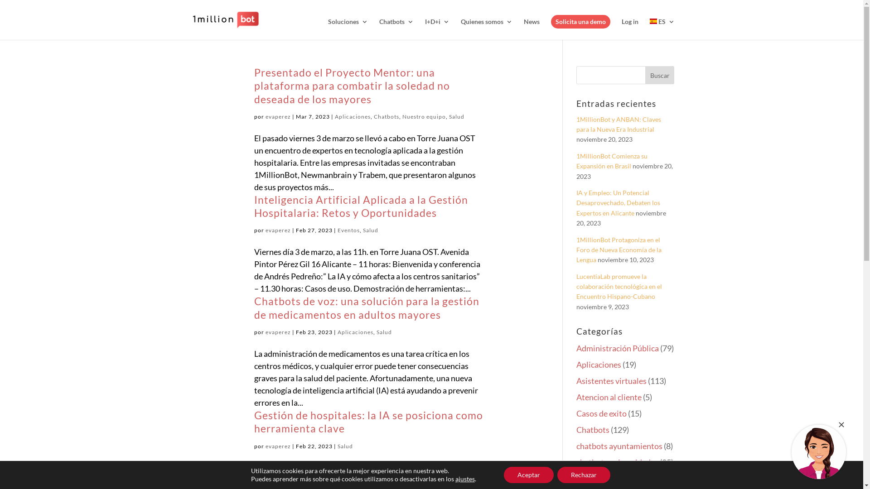  What do you see at coordinates (396, 29) in the screenshot?
I see `Chatbots` at bounding box center [396, 29].